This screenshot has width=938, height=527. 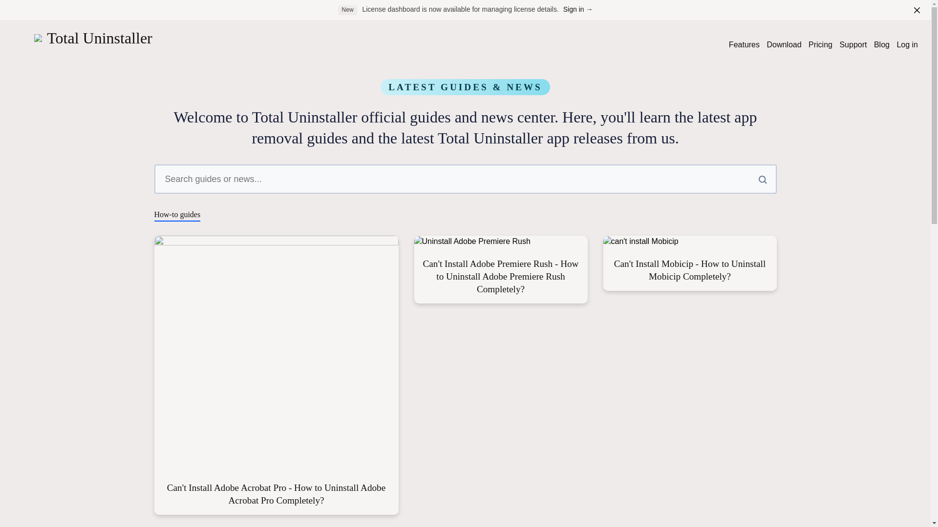 What do you see at coordinates (177, 216) in the screenshot?
I see `How-to guides` at bounding box center [177, 216].